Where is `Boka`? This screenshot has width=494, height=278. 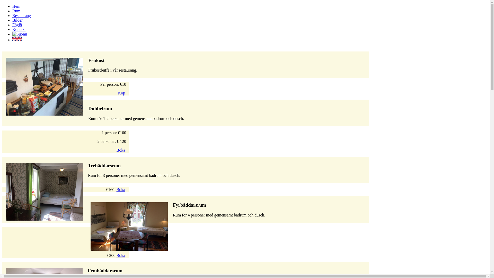 Boka is located at coordinates (121, 150).